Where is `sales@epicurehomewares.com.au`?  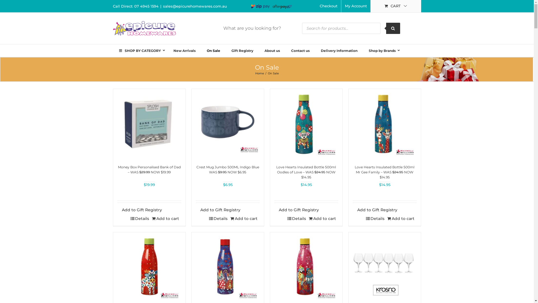 sales@epicurehomewares.com.au is located at coordinates (195, 6).